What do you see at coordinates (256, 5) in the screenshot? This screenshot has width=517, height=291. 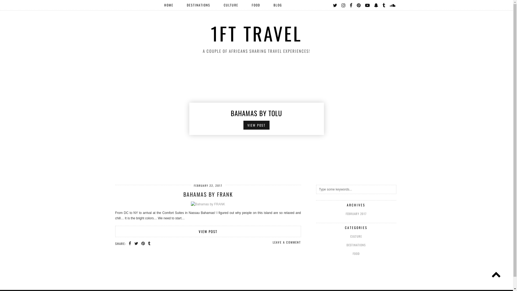 I see `FOOD` at bounding box center [256, 5].